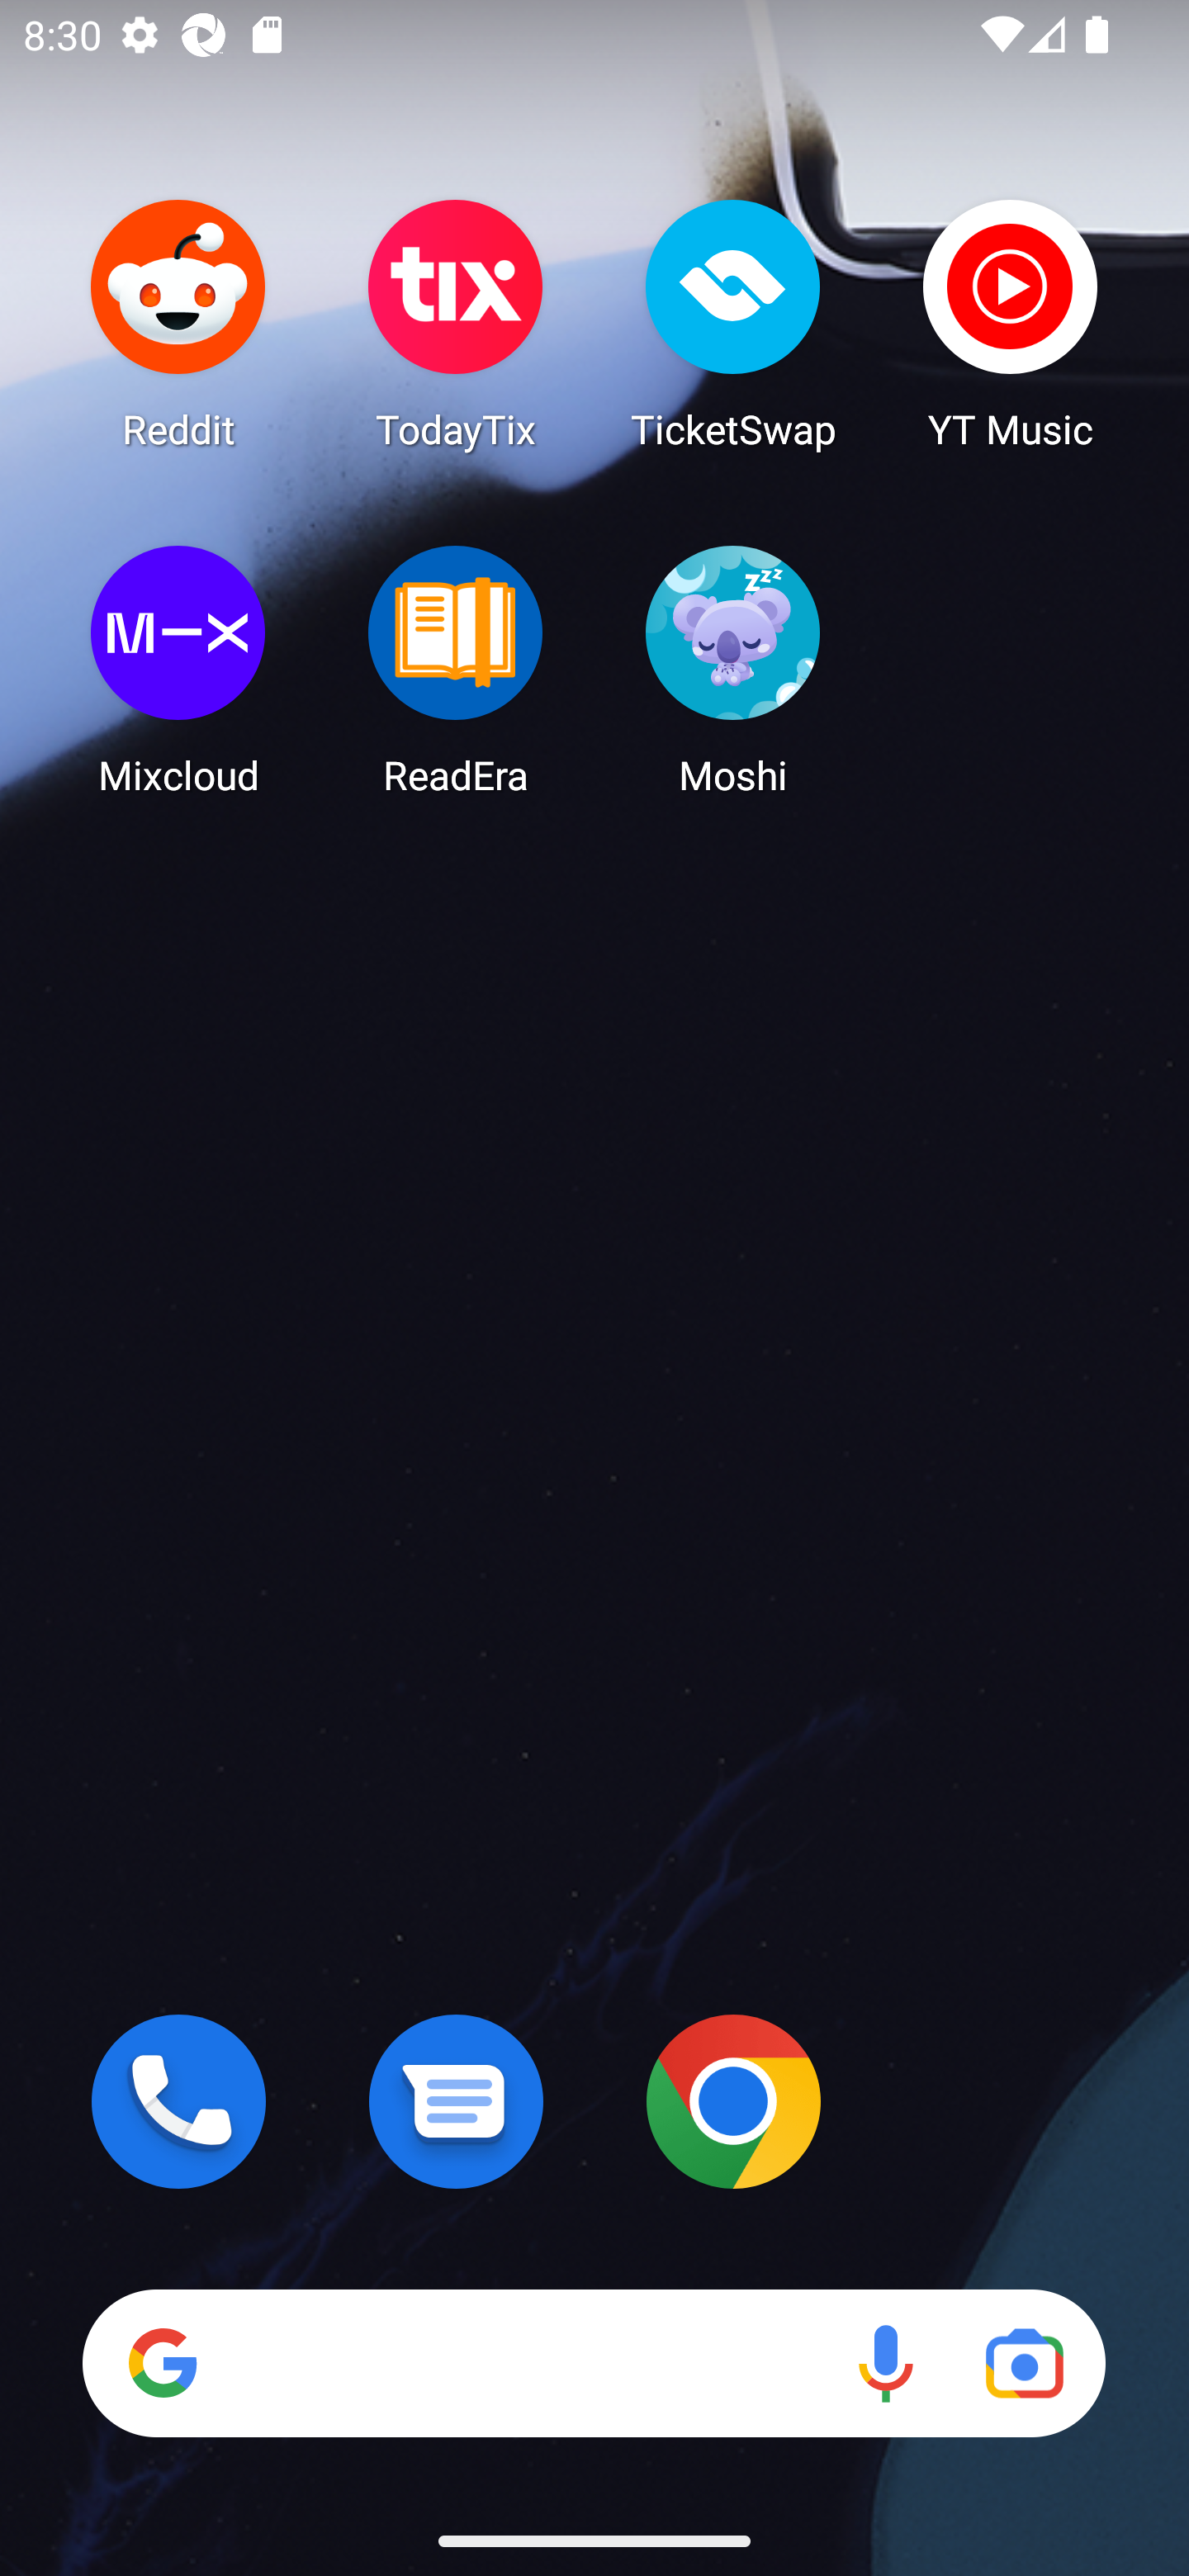 This screenshot has height=2576, width=1189. What do you see at coordinates (1011, 324) in the screenshot?
I see `YT Music` at bounding box center [1011, 324].